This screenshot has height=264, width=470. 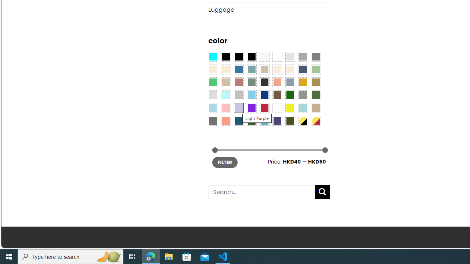 I want to click on Green, so click(x=316, y=95).